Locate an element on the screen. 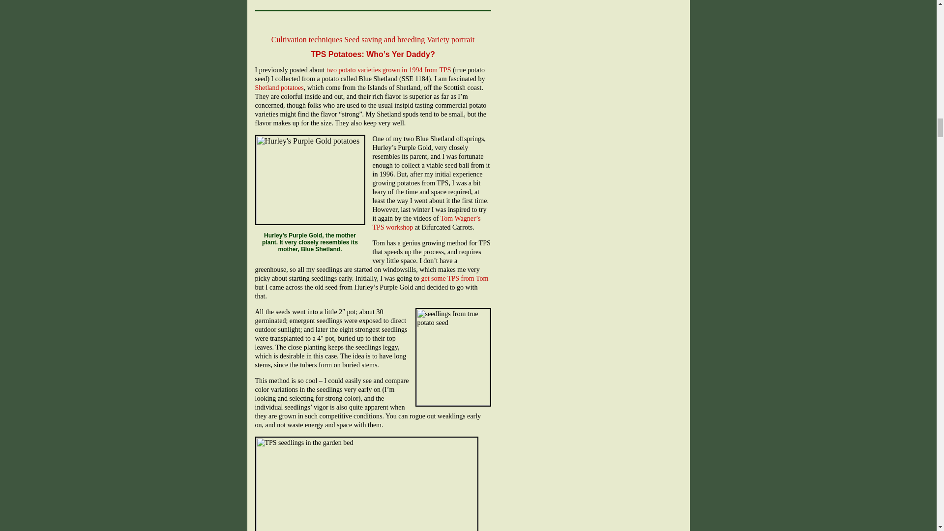  Cultivation techniques is located at coordinates (307, 39).